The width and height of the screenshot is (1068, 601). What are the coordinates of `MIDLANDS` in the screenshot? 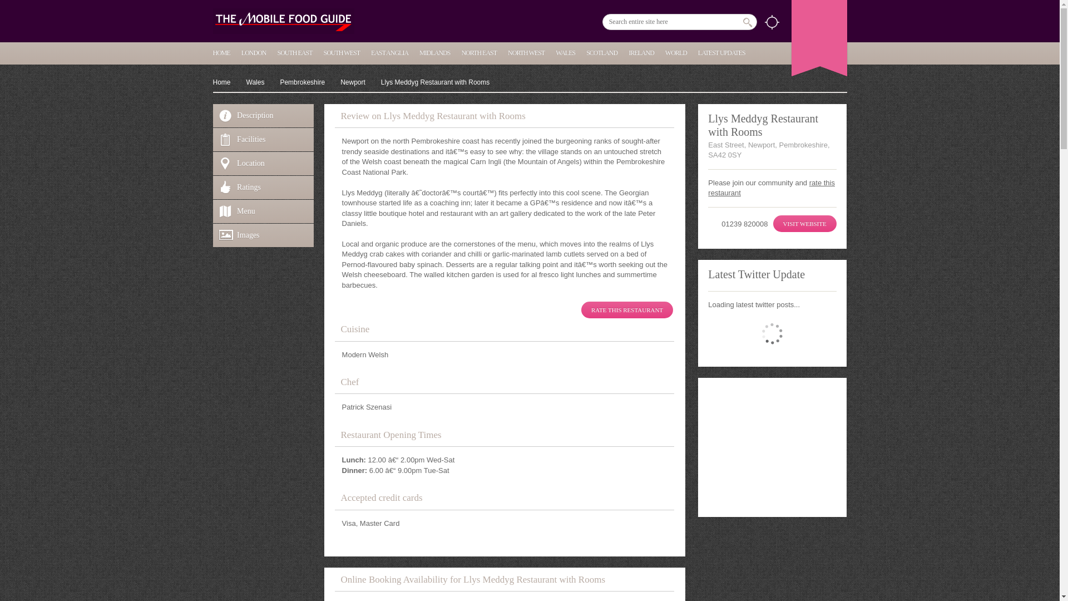 It's located at (434, 52).